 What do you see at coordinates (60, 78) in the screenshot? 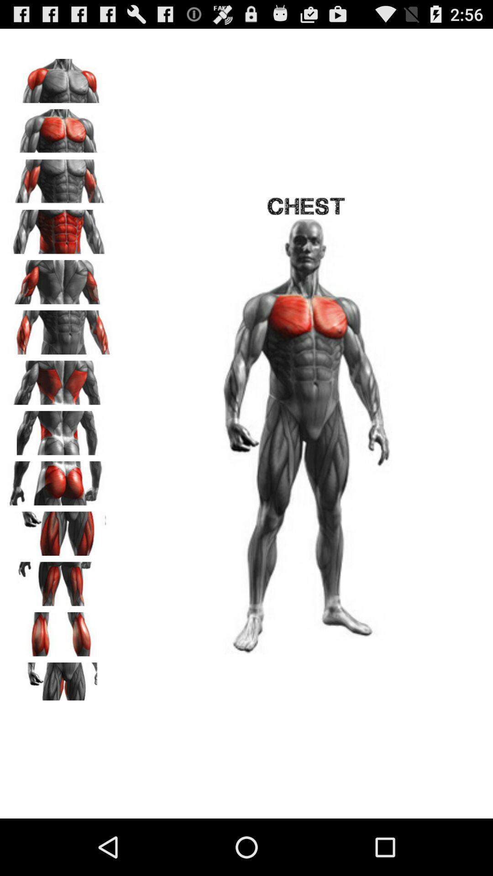
I see `select part to highlight` at bounding box center [60, 78].